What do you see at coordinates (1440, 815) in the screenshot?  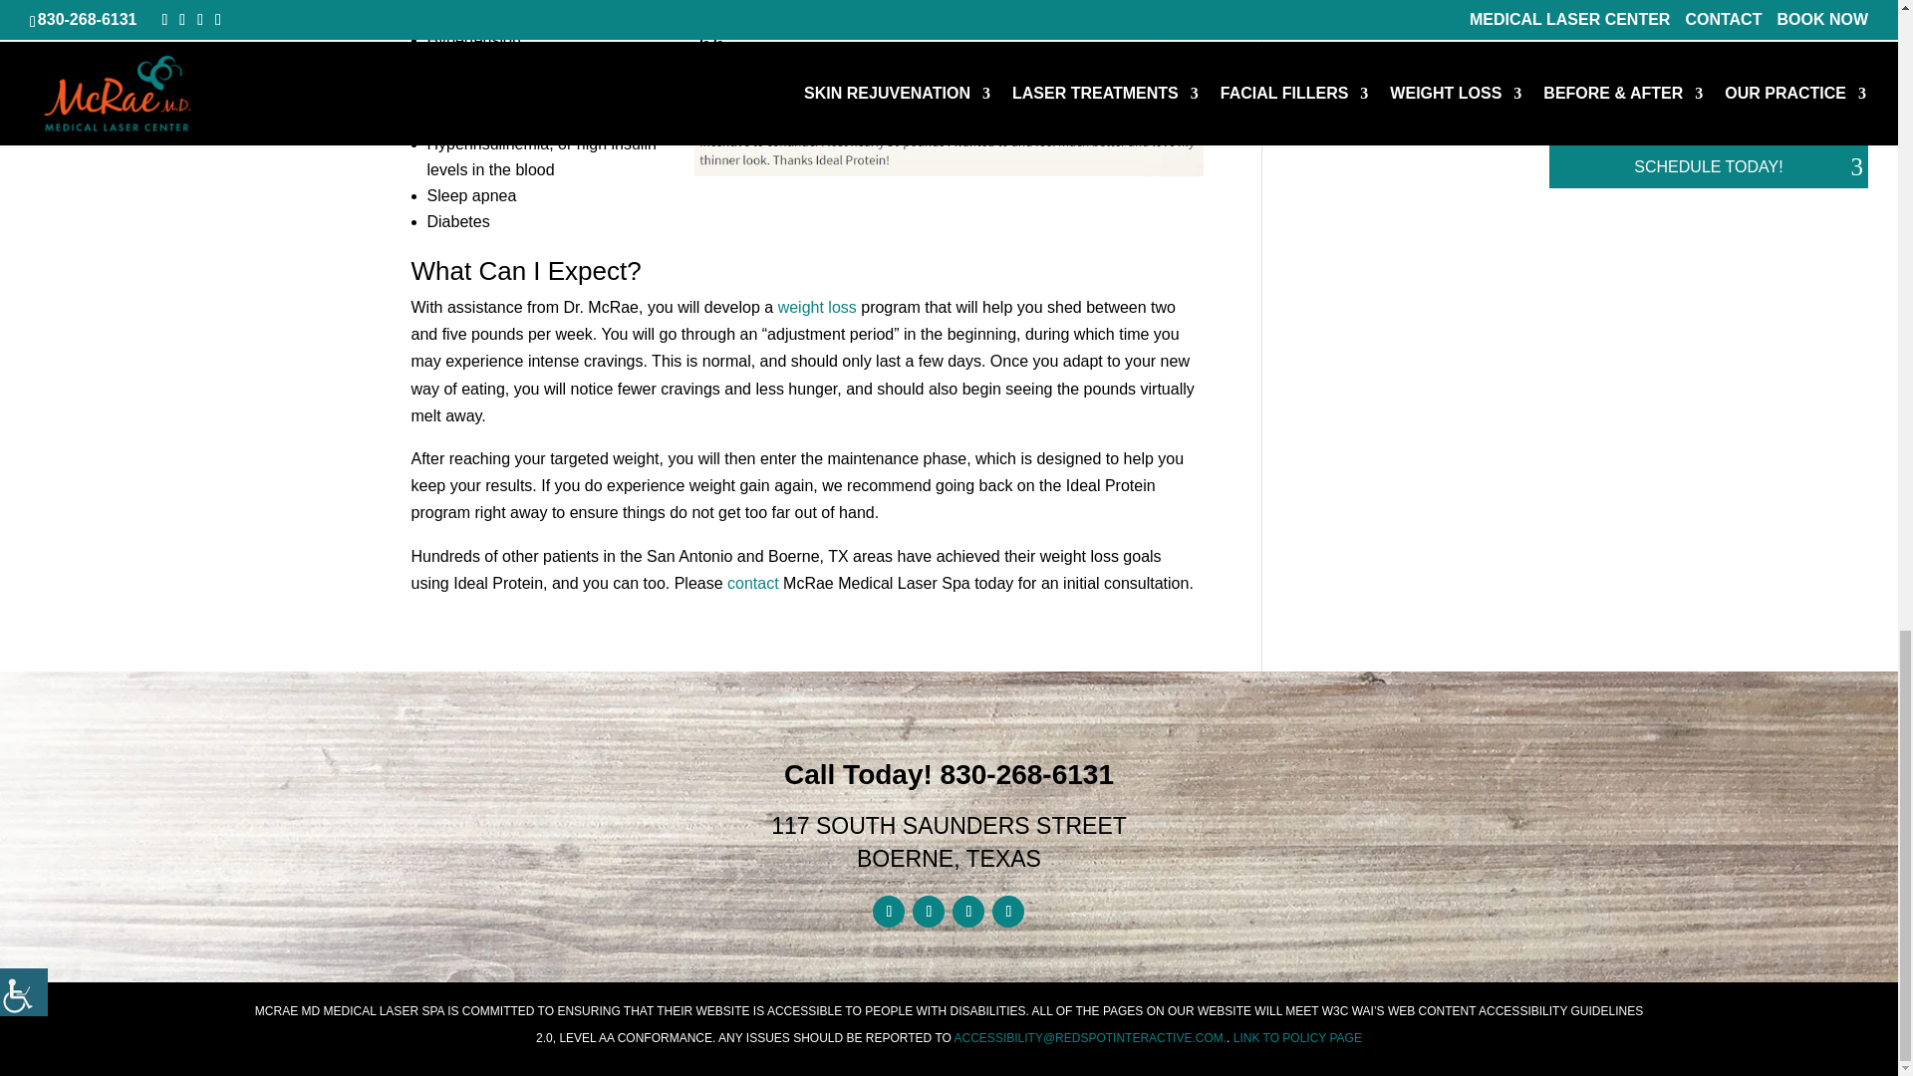 I see `footer-map` at bounding box center [1440, 815].